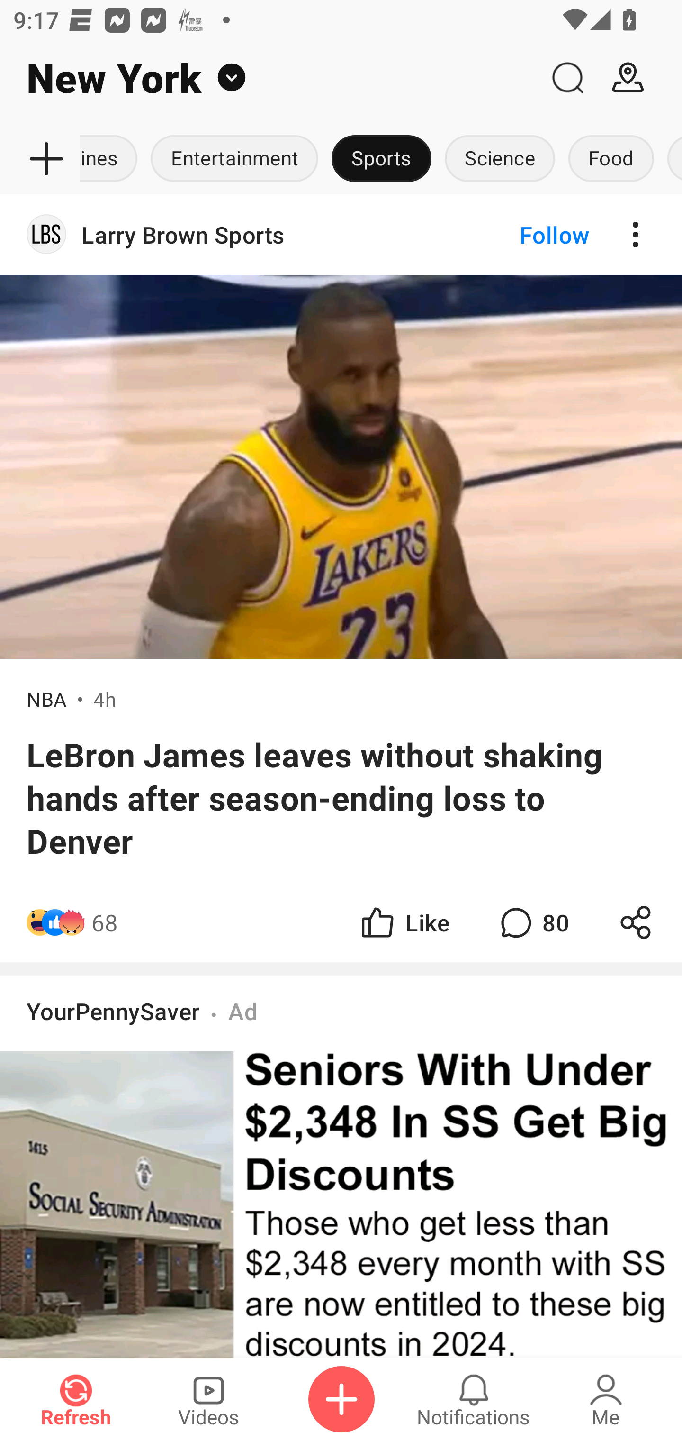 This screenshot has height=1441, width=682. Describe the element at coordinates (474, 1399) in the screenshot. I see `Notifications` at that location.